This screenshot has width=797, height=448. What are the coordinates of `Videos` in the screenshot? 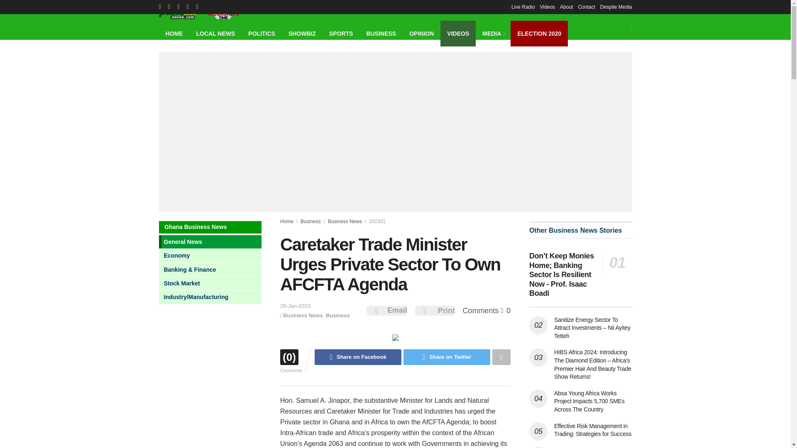 It's located at (547, 7).